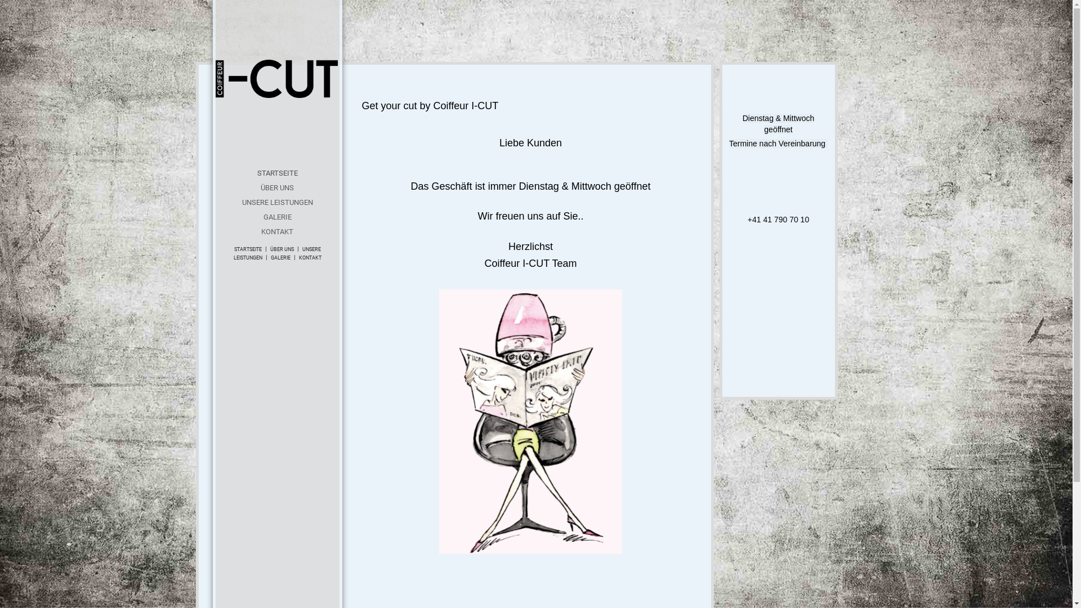  Describe the element at coordinates (277, 217) in the screenshot. I see `GALERIE` at that location.